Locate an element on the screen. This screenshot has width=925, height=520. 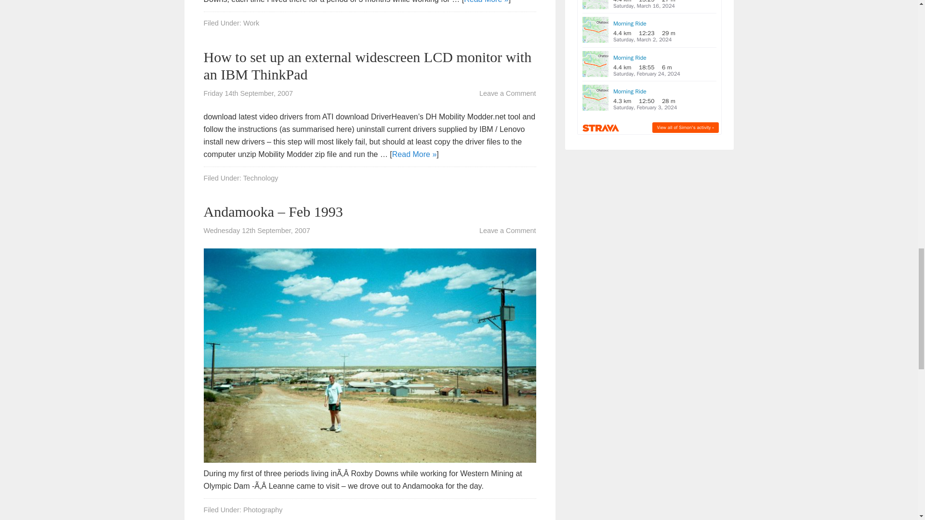
Technology is located at coordinates (260, 178).